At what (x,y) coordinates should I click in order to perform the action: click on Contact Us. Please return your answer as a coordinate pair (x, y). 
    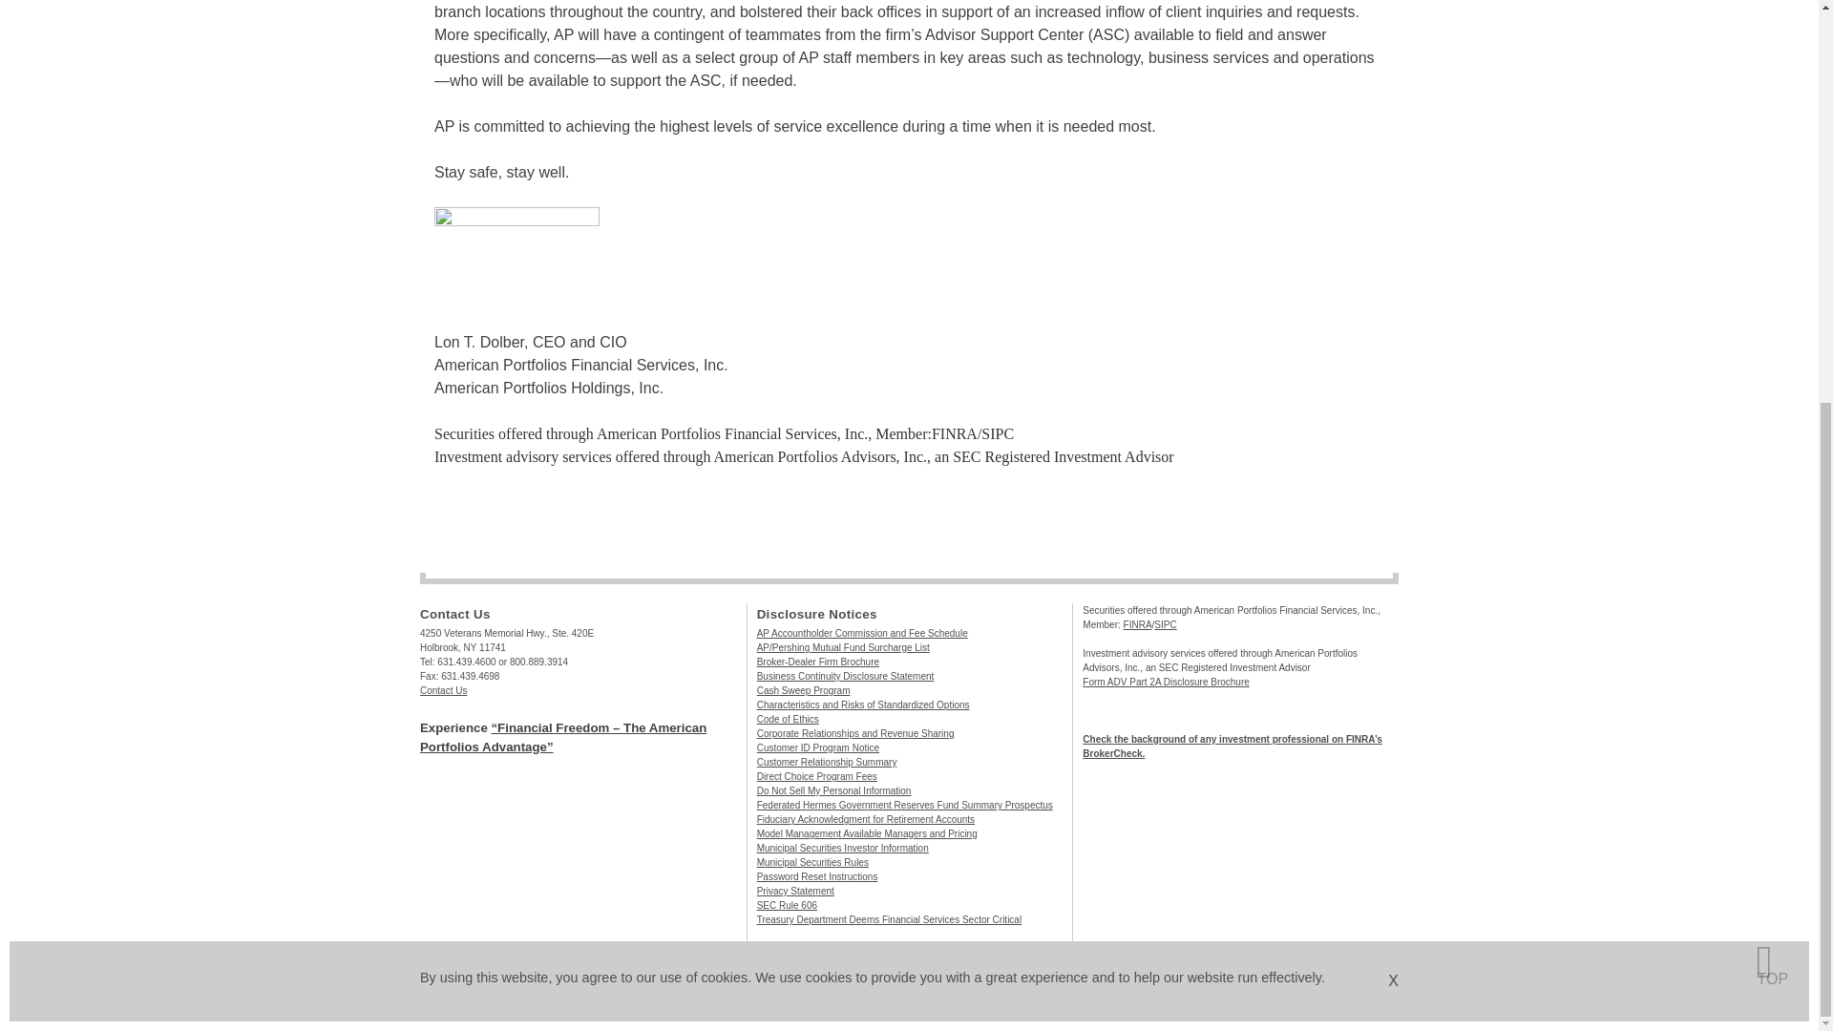
    Looking at the image, I should click on (443, 691).